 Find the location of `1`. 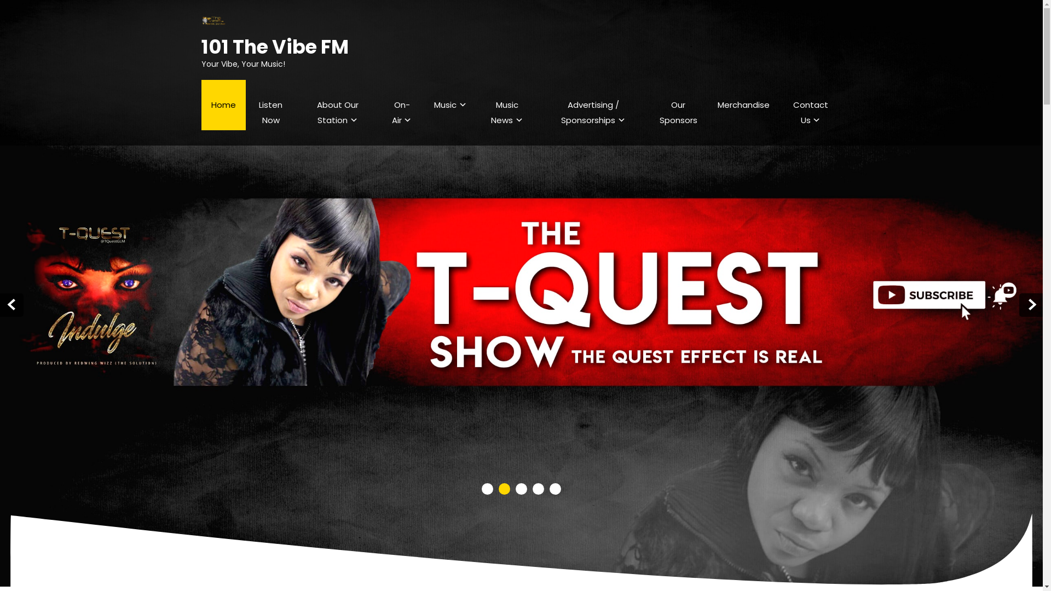

1 is located at coordinates (487, 489).